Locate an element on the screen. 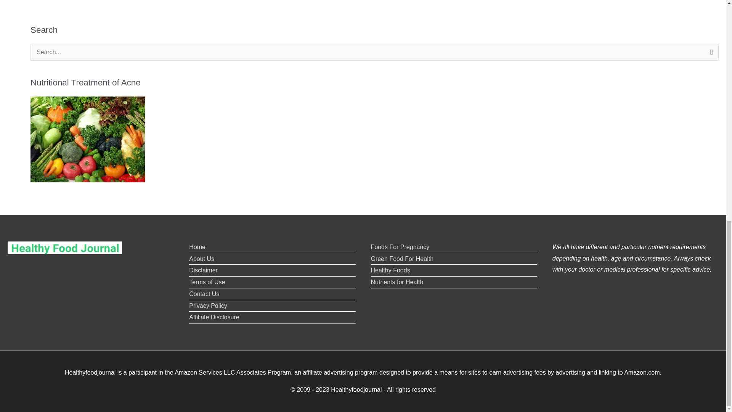 The width and height of the screenshot is (732, 412). About Us is located at coordinates (201, 259).